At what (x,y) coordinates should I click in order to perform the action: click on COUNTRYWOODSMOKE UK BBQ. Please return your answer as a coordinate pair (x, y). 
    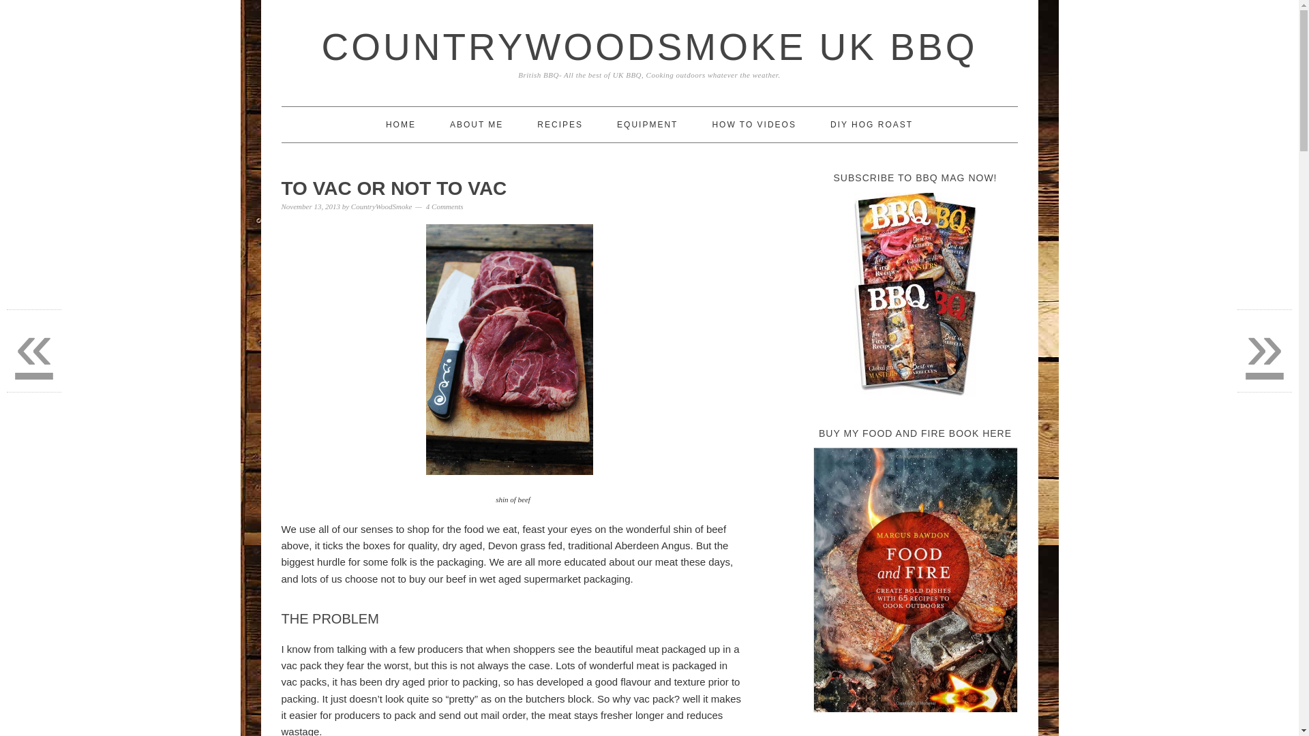
    Looking at the image, I should click on (650, 46).